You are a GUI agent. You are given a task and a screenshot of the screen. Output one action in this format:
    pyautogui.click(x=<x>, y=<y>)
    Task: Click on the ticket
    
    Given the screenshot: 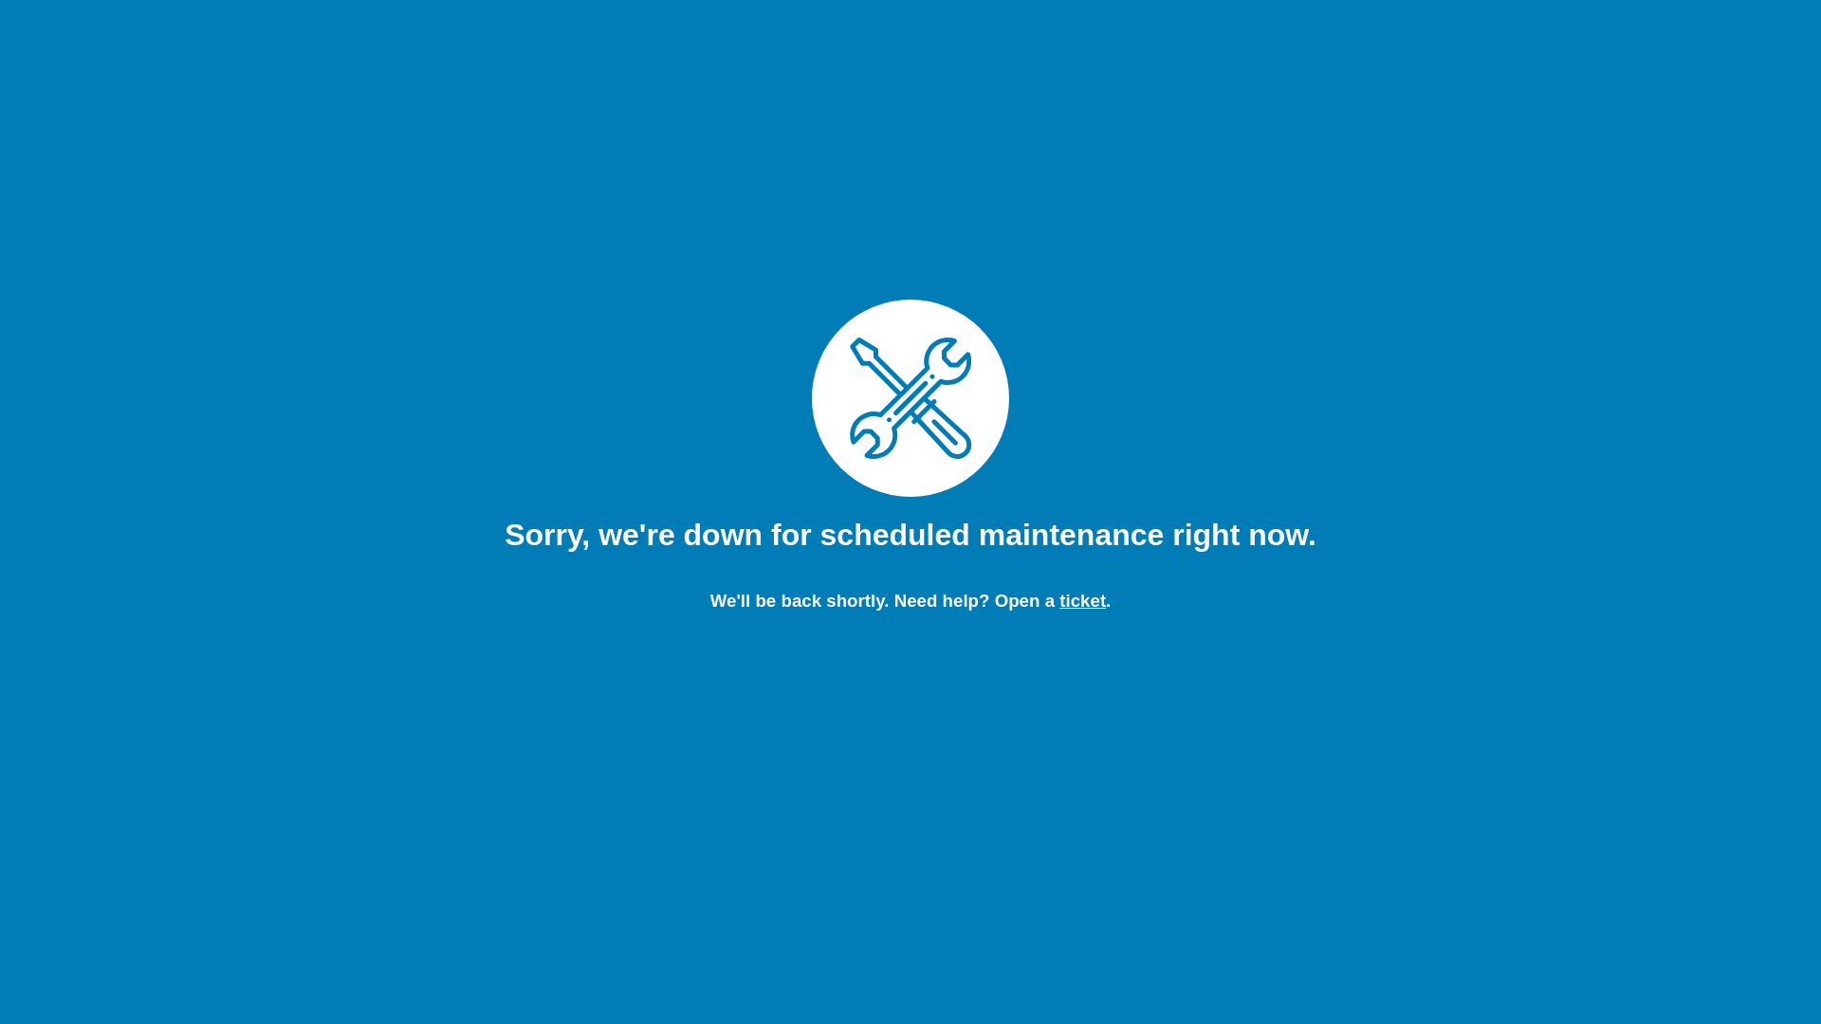 What is the action you would take?
    pyautogui.click(x=1083, y=601)
    